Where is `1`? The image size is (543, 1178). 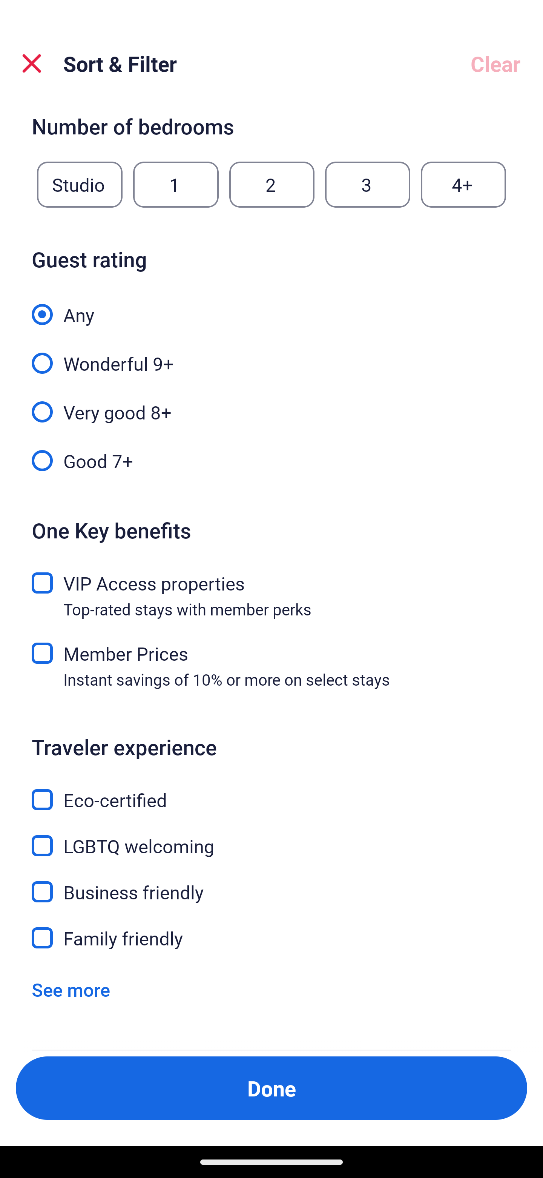
1 is located at coordinates (176, 185).